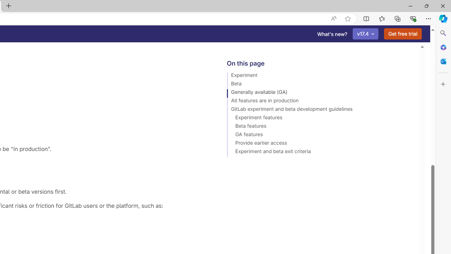 Image resolution: width=451 pixels, height=254 pixels. I want to click on What's new?, so click(332, 34).